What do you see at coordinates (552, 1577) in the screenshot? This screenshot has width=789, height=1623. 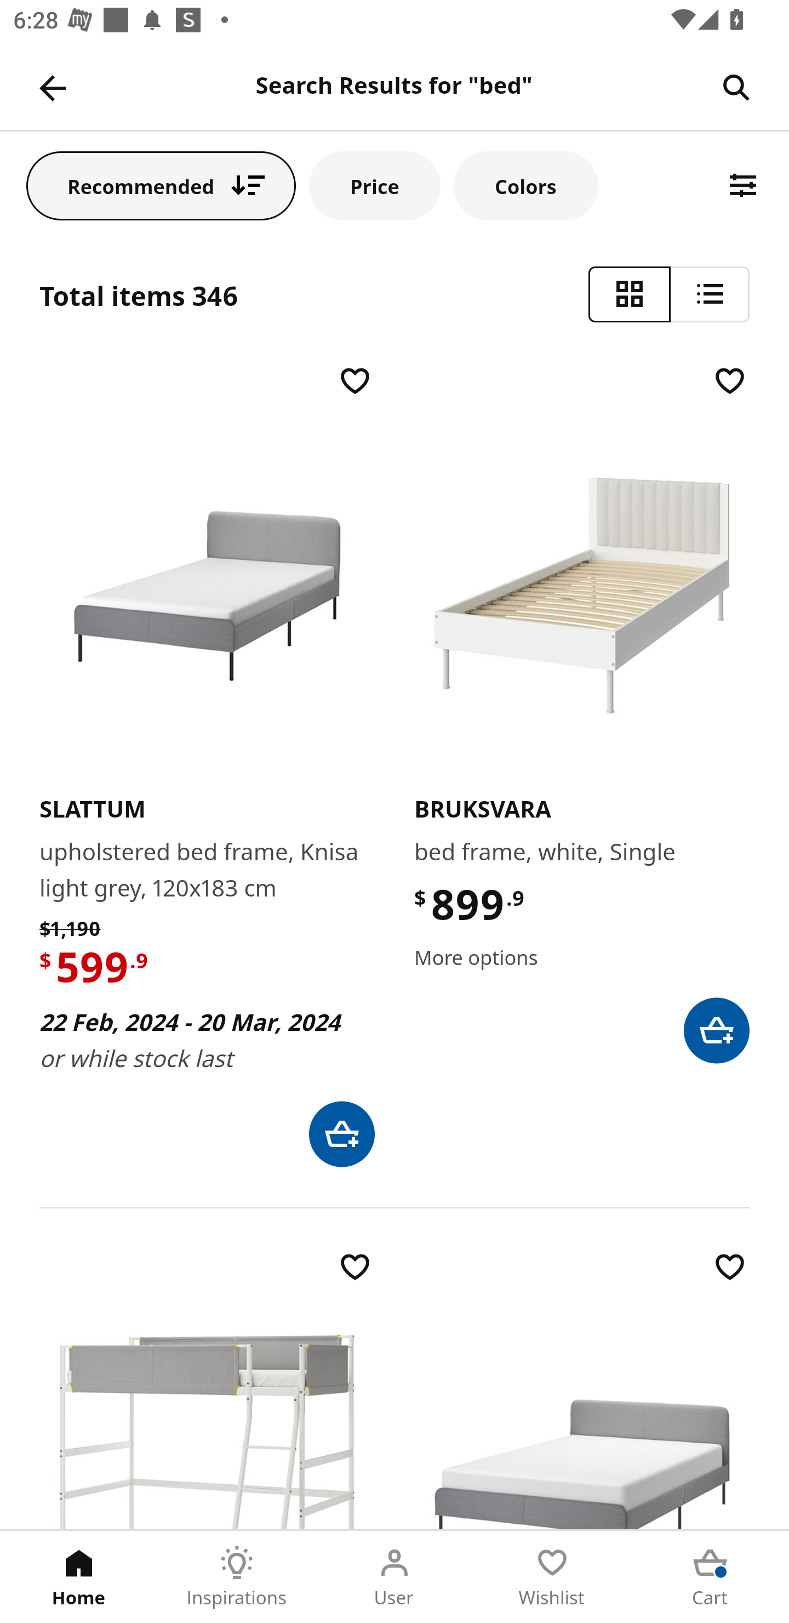 I see `Wishlist
Tab 4 of 5` at bounding box center [552, 1577].